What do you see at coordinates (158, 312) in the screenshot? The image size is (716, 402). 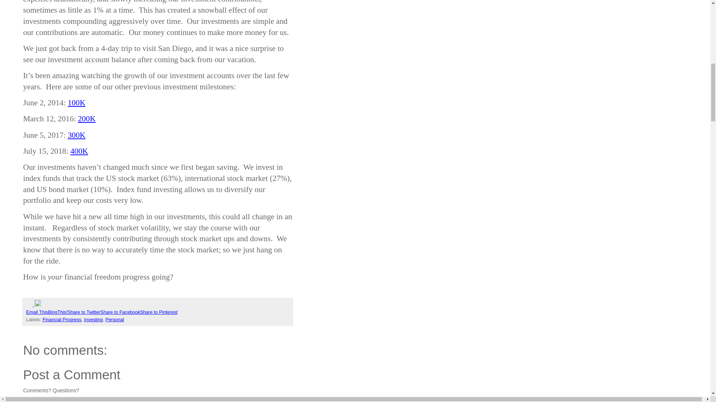 I see `Share to Pinterest` at bounding box center [158, 312].